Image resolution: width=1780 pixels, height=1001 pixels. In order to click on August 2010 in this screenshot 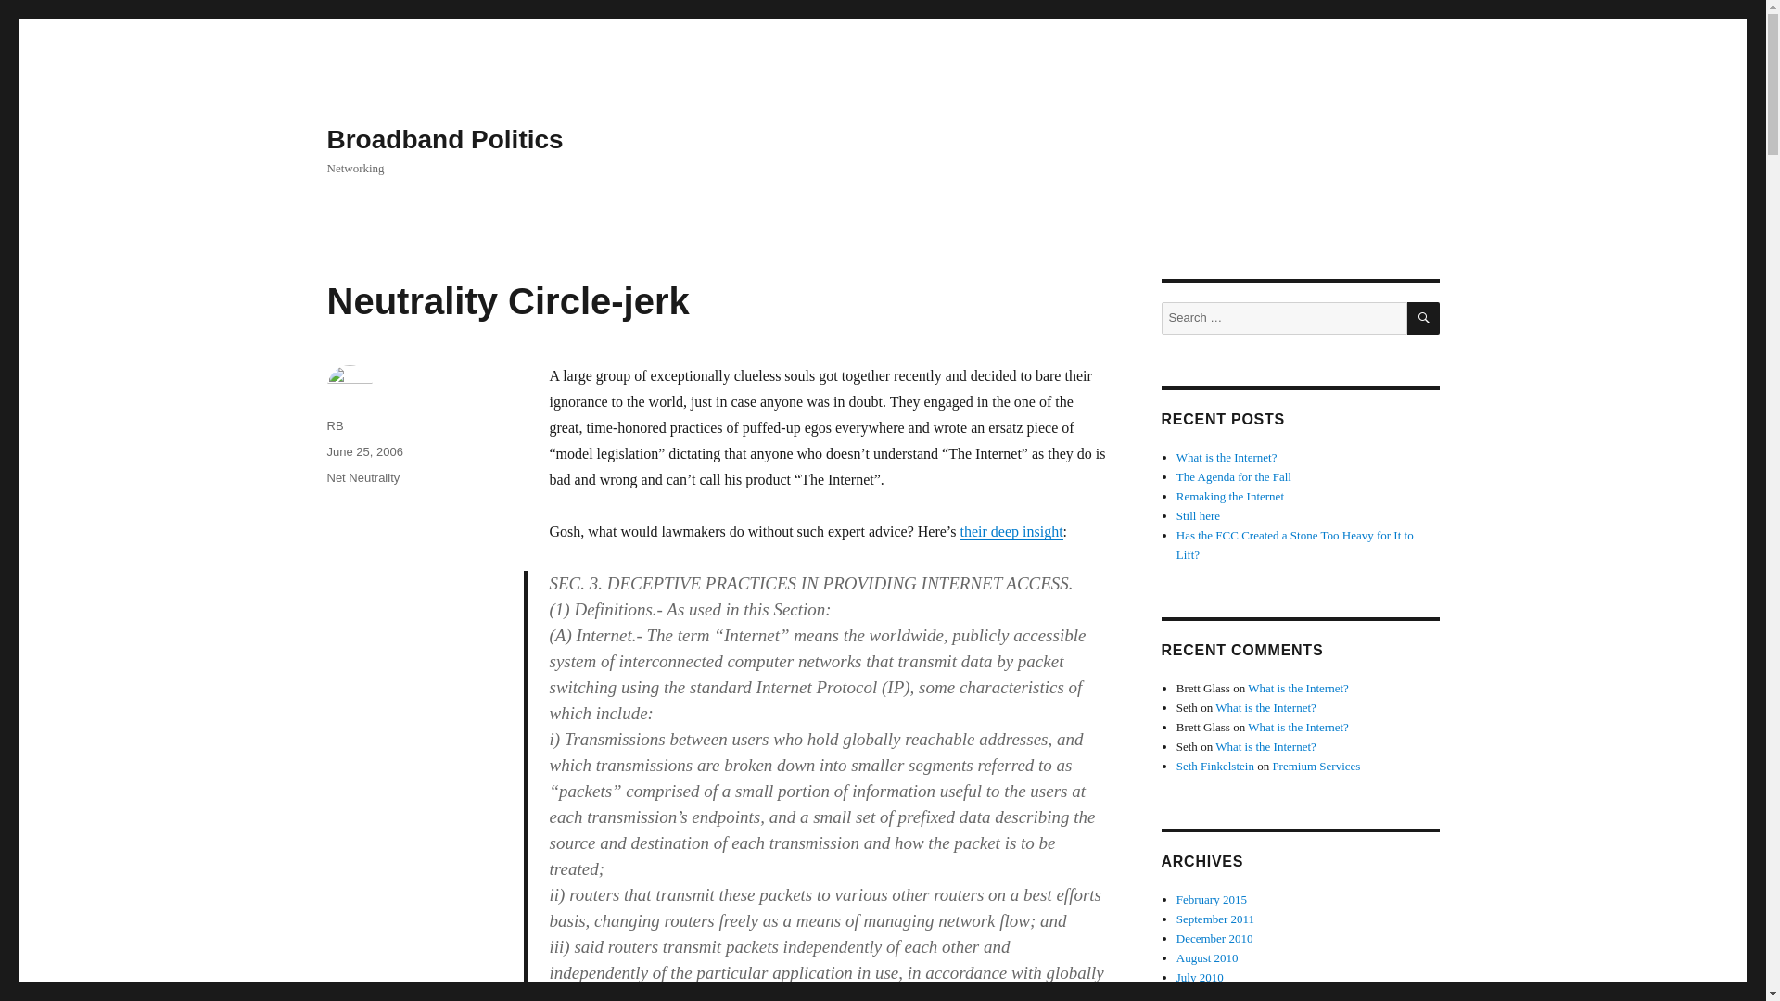, I will do `click(1207, 958)`.